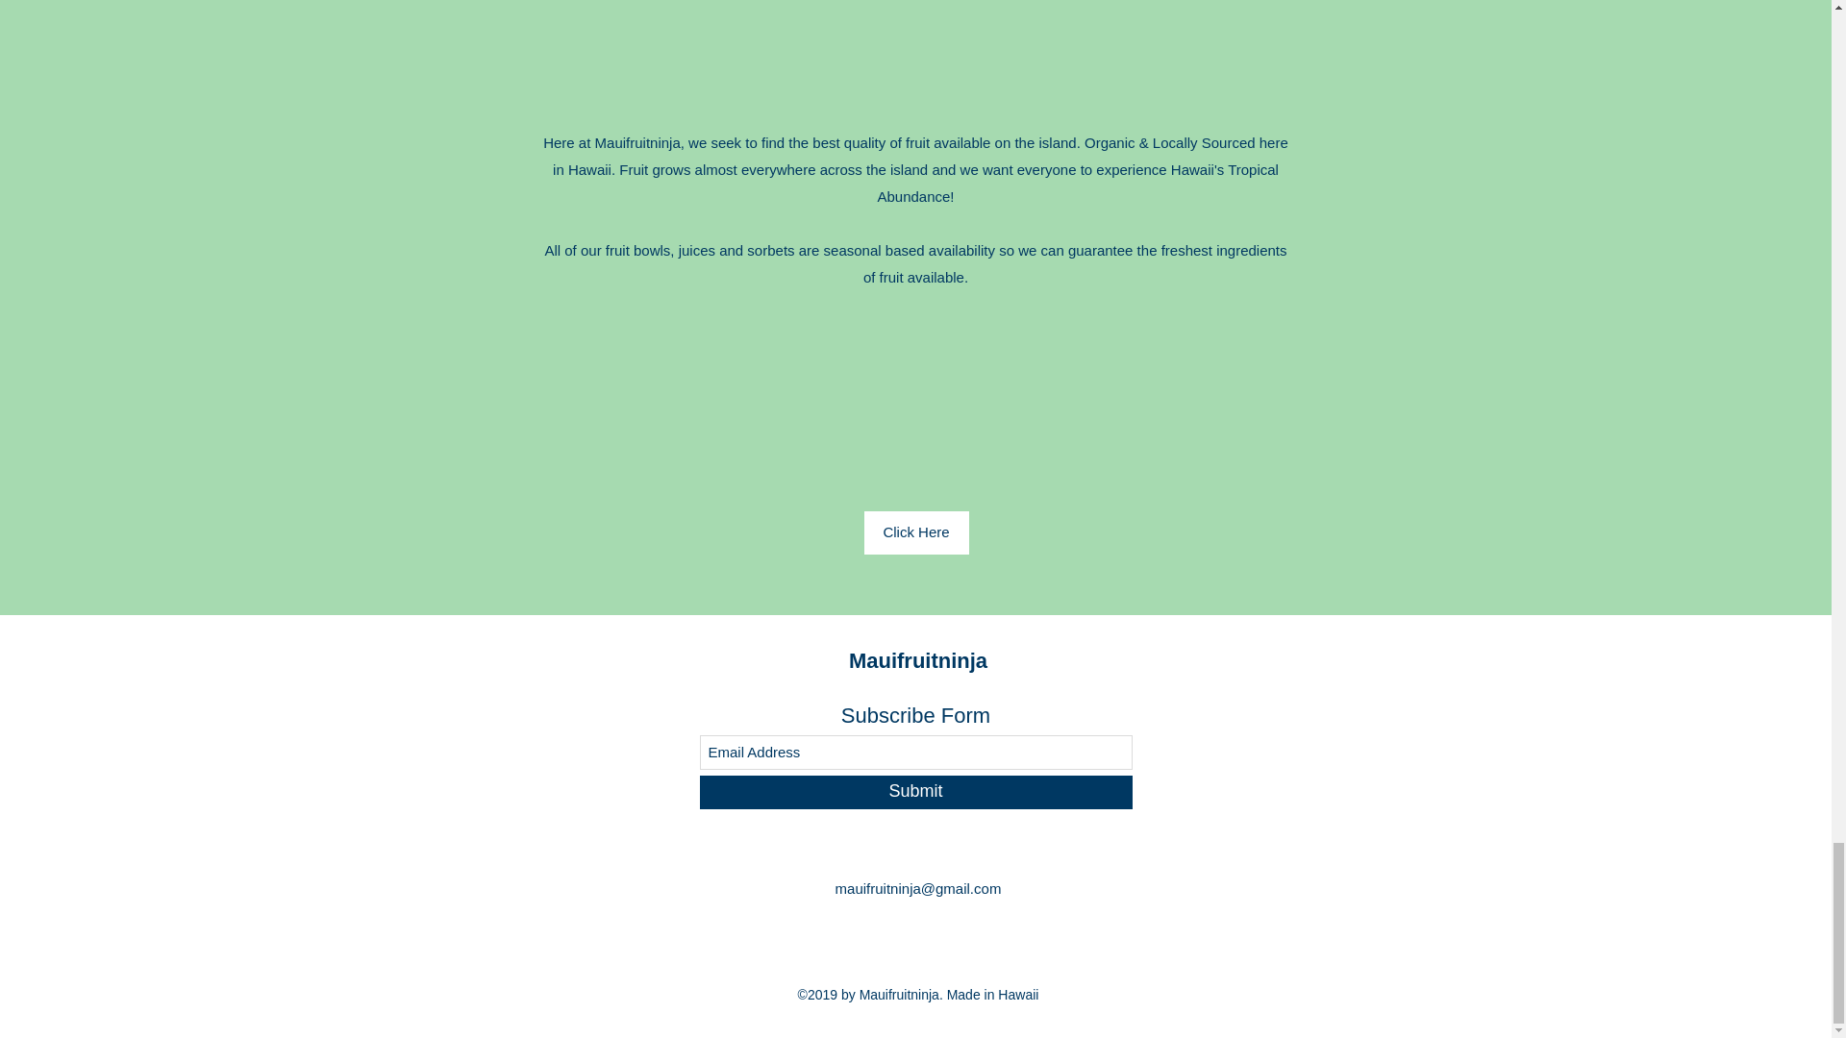  Describe the element at coordinates (915, 531) in the screenshot. I see `Click Here` at that location.